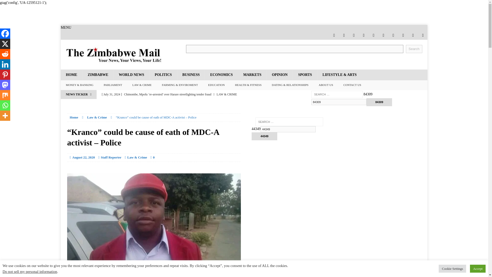 Image resolution: width=492 pixels, height=277 pixels. What do you see at coordinates (305, 75) in the screenshot?
I see `SPORTS` at bounding box center [305, 75].